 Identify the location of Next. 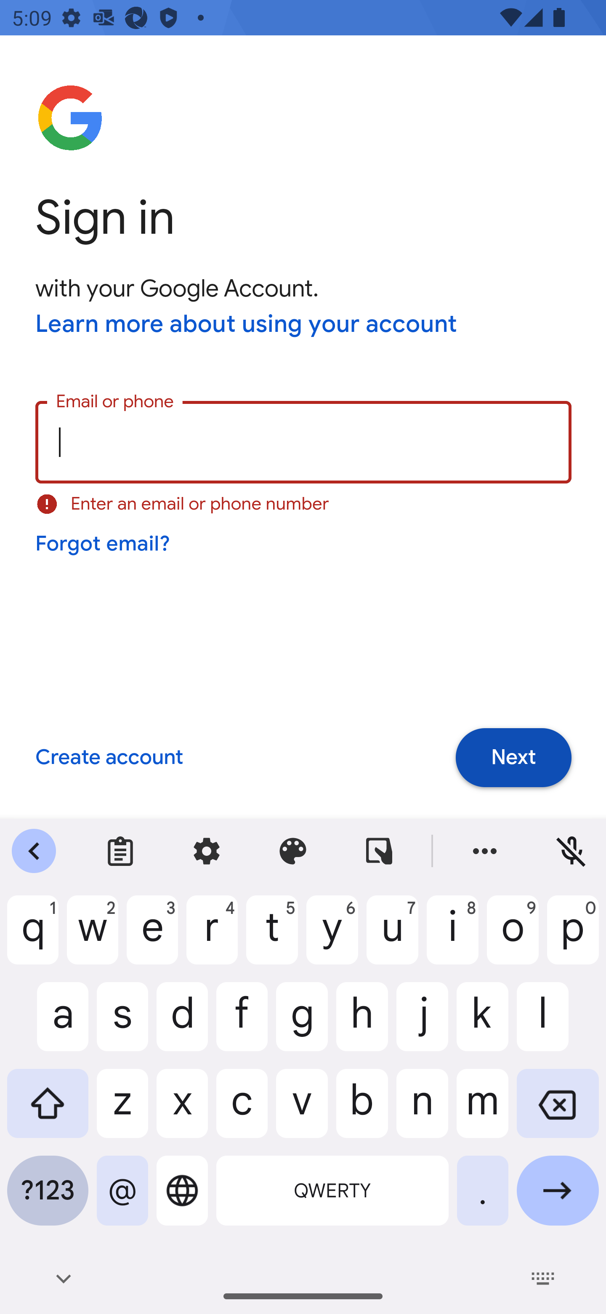
(513, 758).